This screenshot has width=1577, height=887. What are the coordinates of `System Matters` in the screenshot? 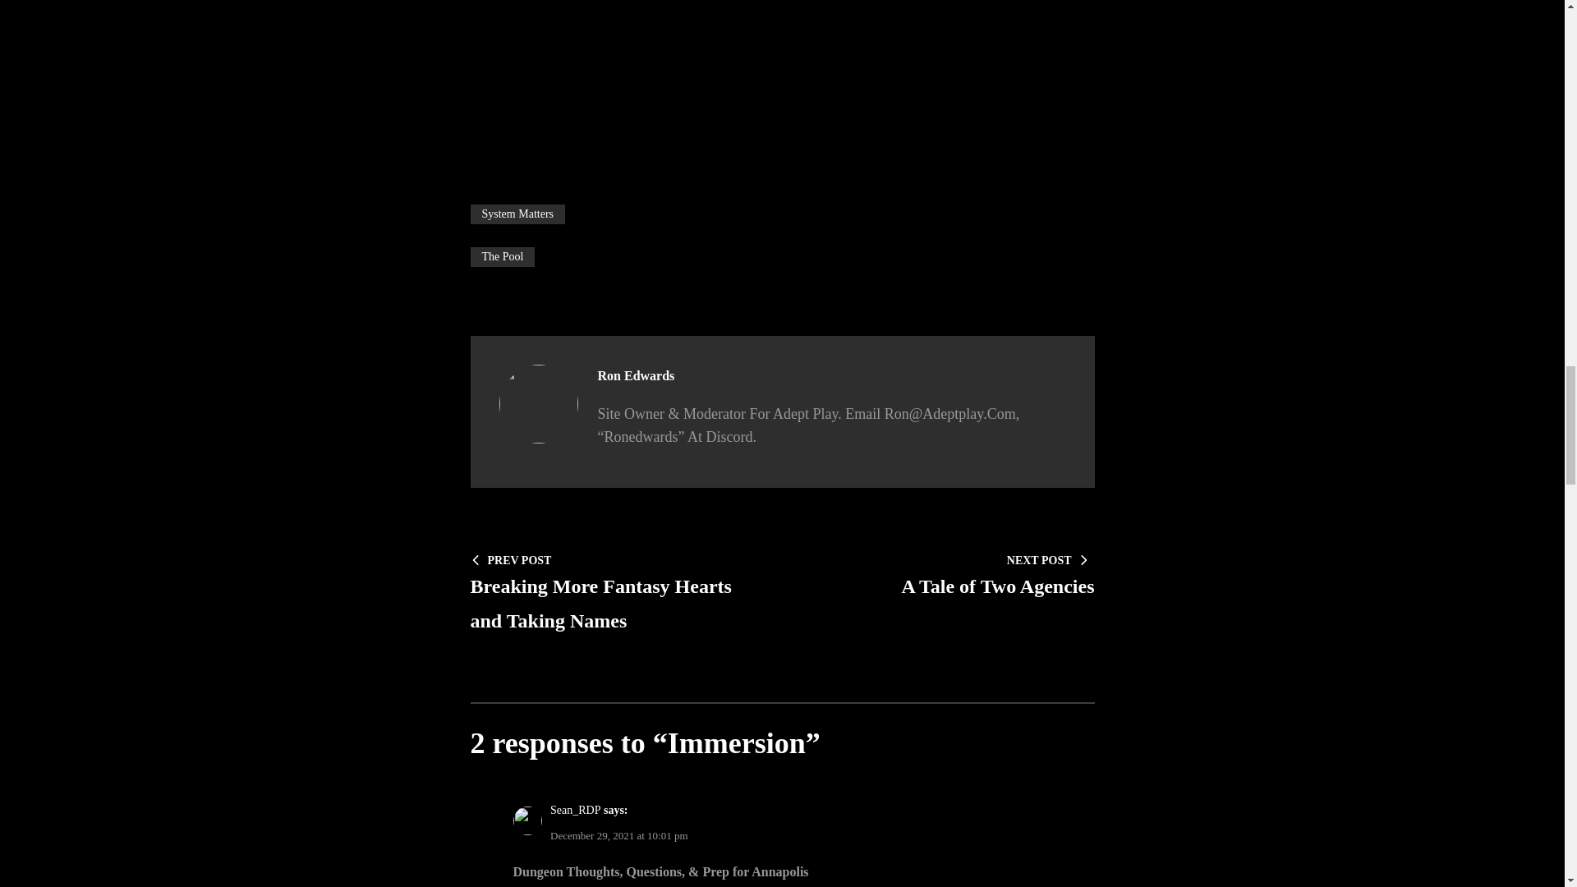 It's located at (618, 591).